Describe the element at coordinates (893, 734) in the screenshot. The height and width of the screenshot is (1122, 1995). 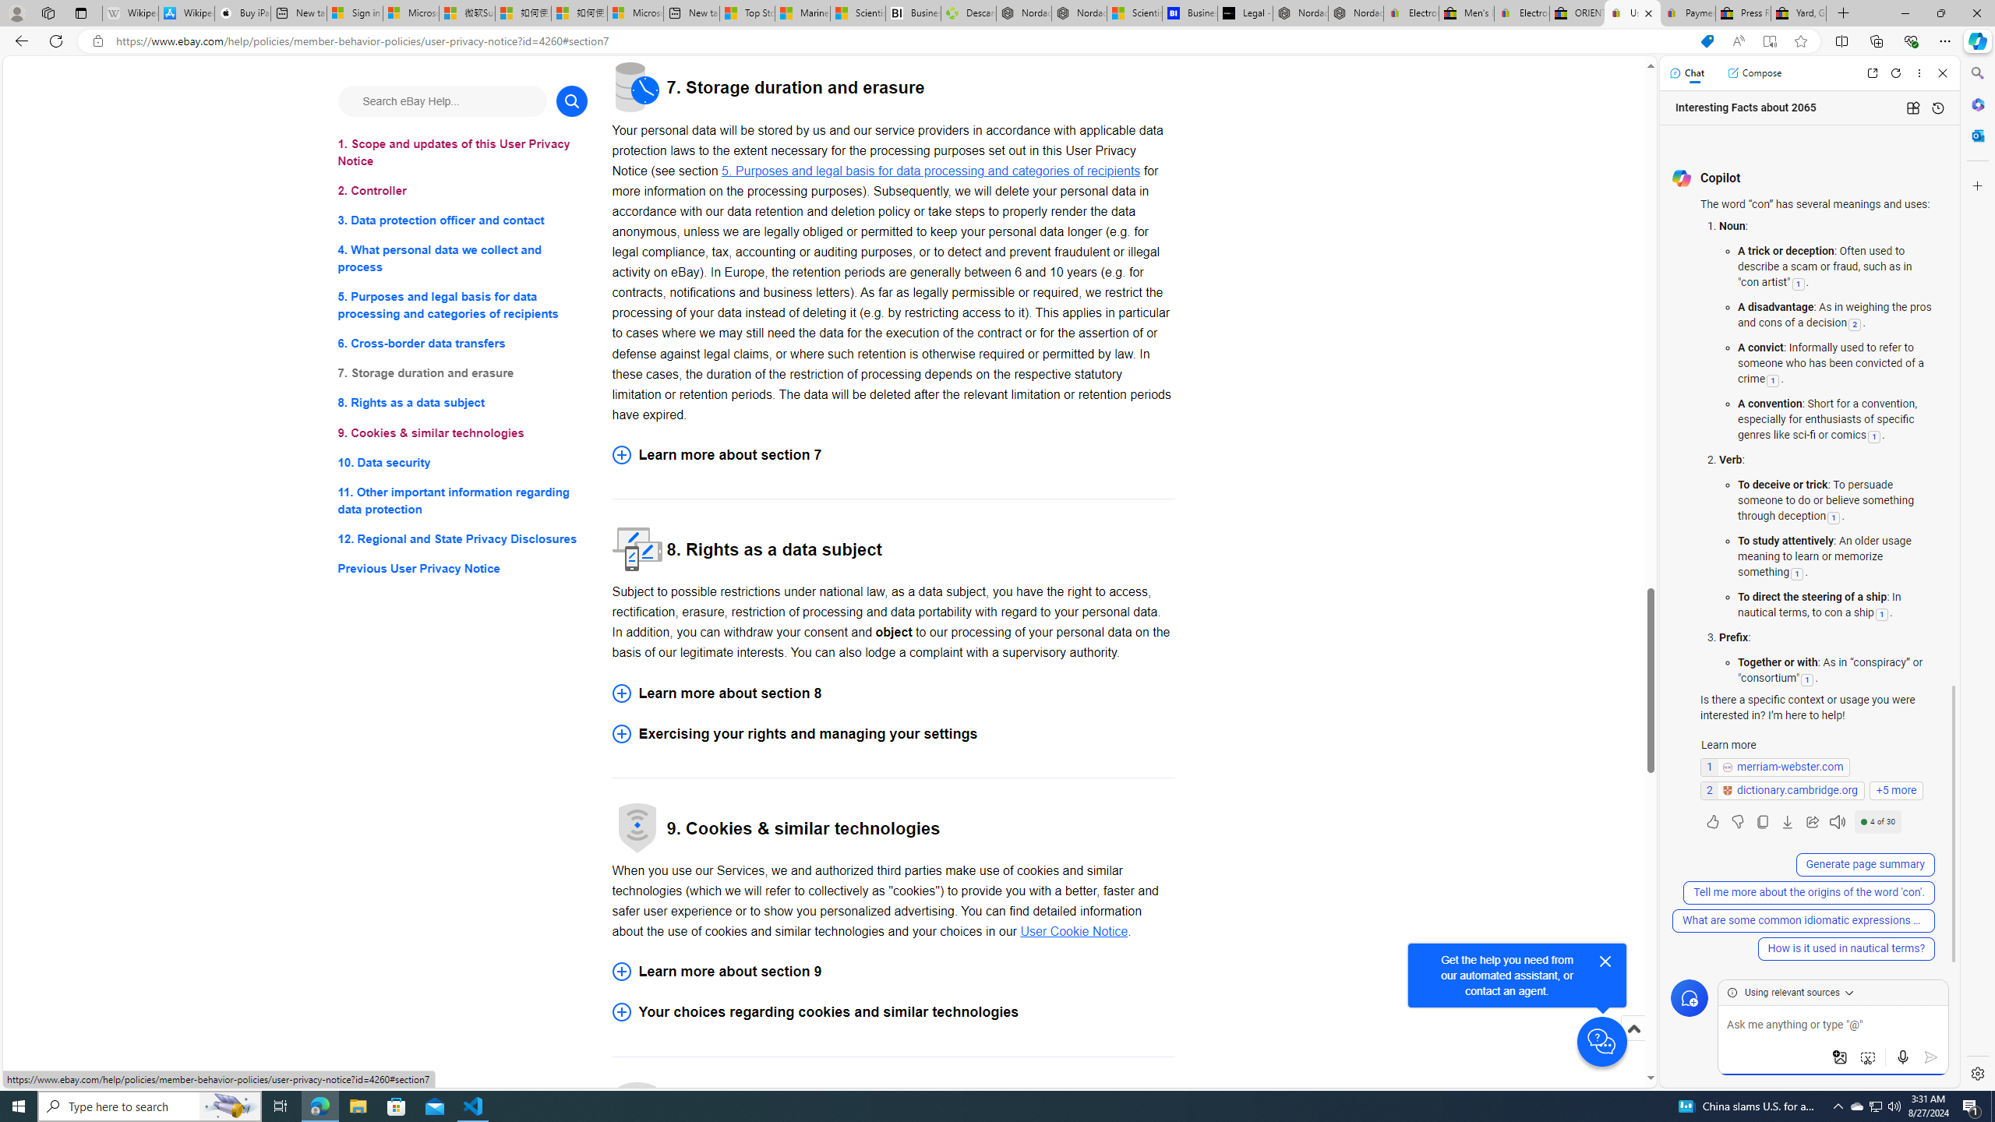
I see `Exercising your rights and managing your settings` at that location.